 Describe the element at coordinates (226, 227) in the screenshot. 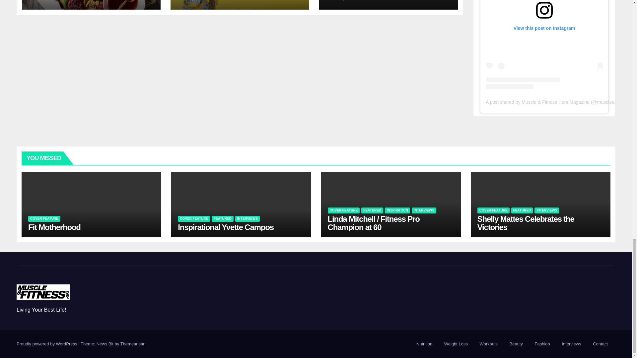

I see `Permalink to: Inspirational Yvette Campos` at that location.